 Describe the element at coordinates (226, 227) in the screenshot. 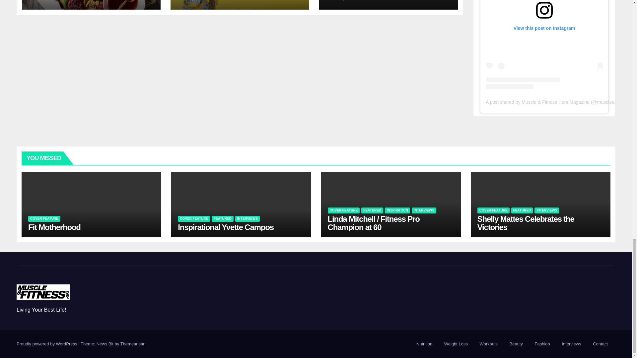

I see `Permalink to: Inspirational Yvette Campos` at that location.